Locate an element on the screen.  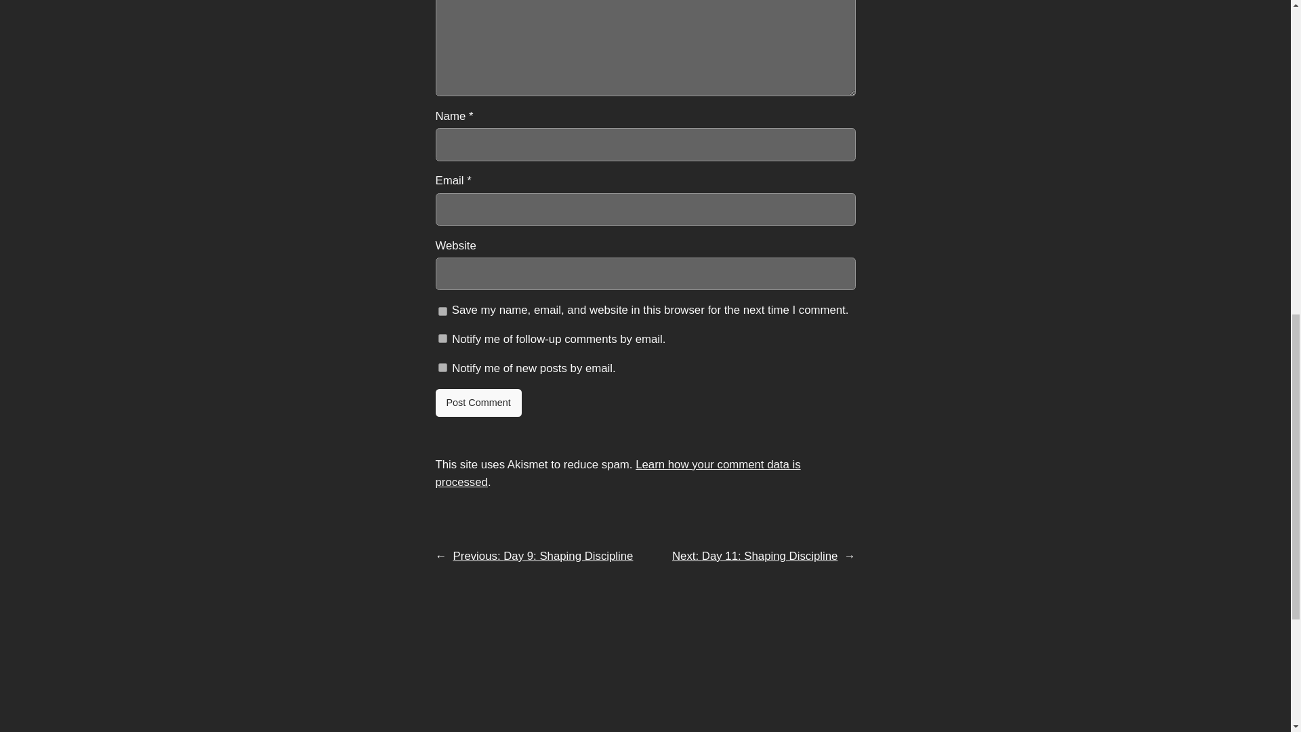
Previous: Day 9: Shaping Discipline is located at coordinates (543, 556).